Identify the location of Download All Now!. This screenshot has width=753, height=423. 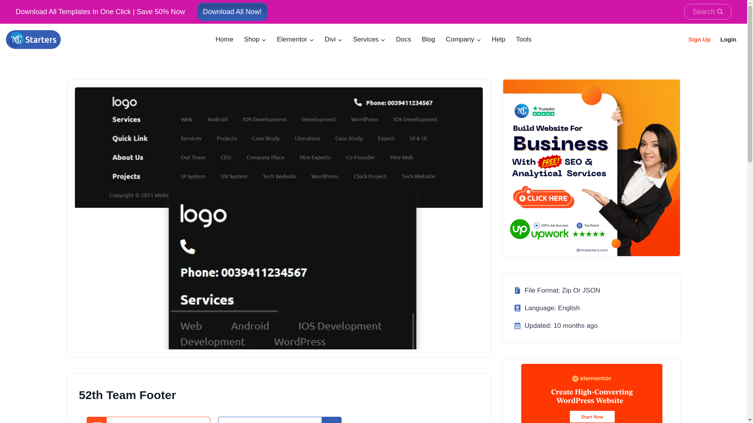
(232, 11).